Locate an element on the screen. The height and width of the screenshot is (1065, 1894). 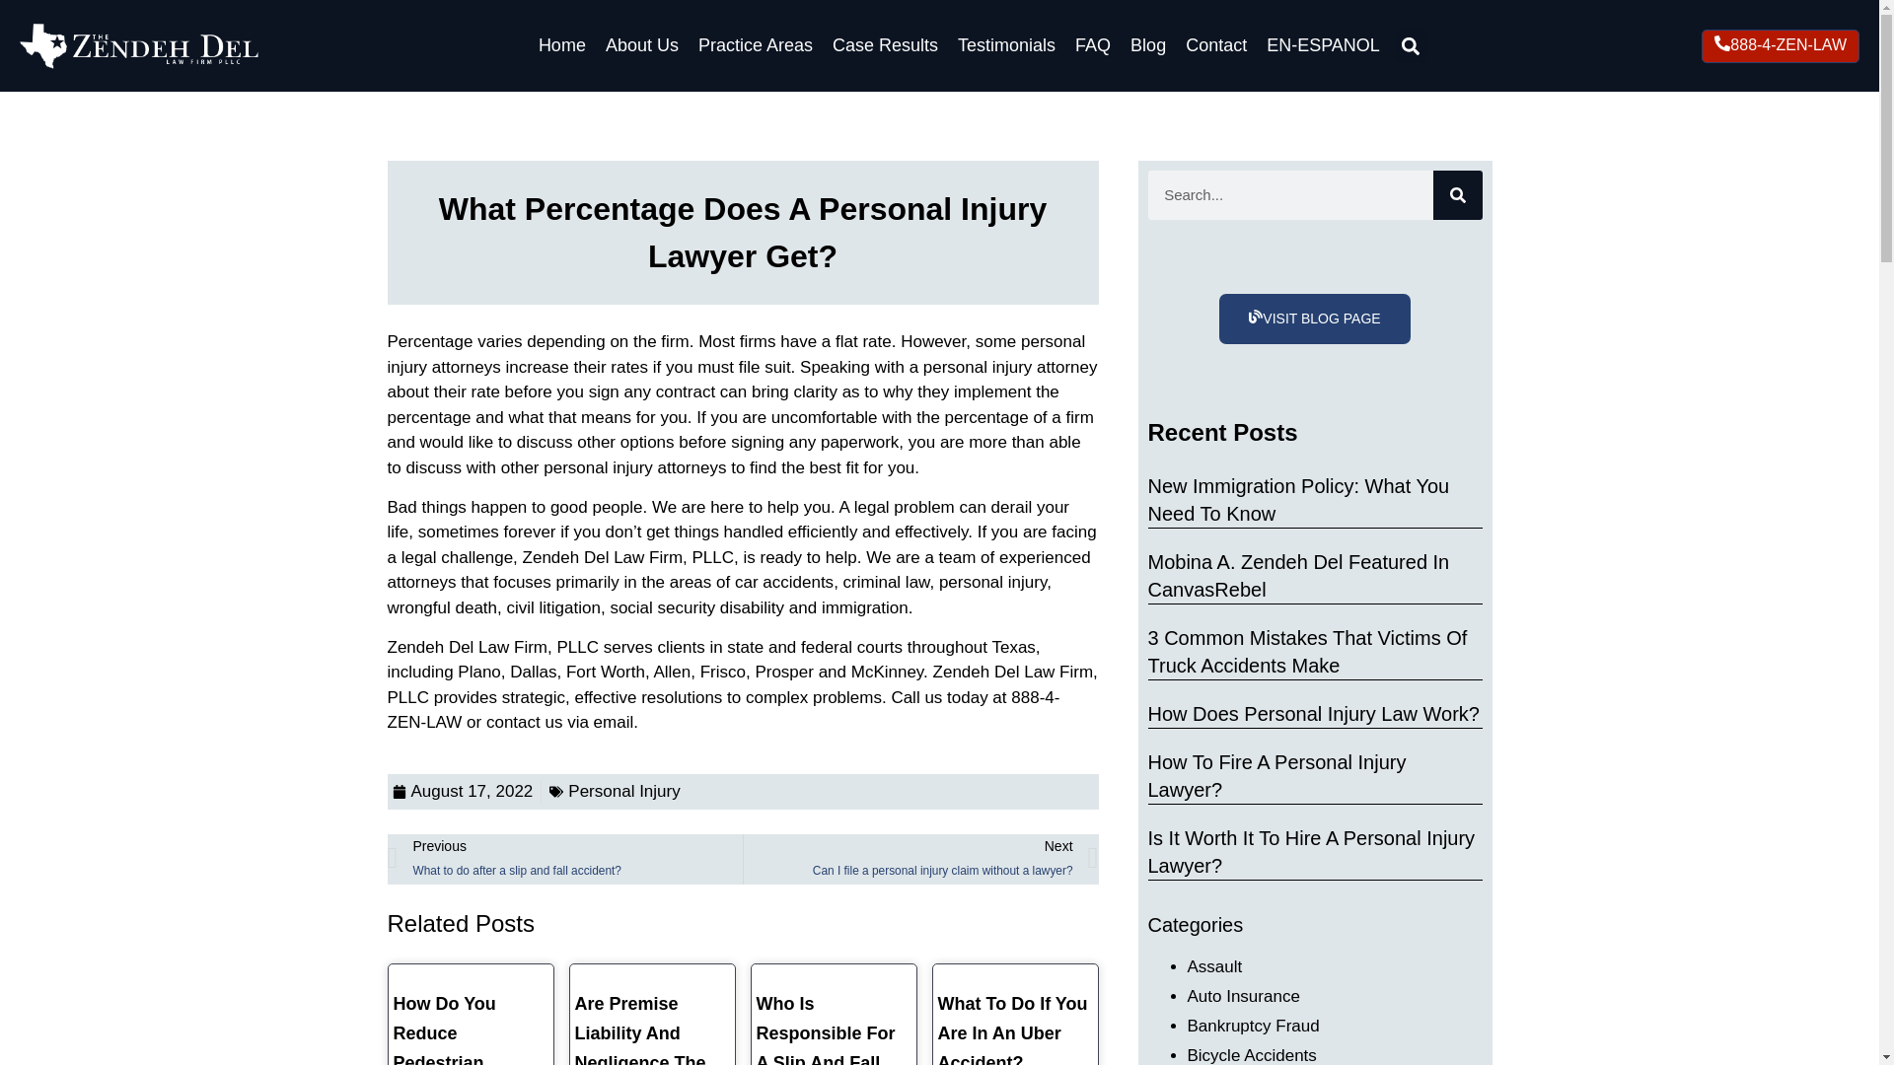
Testimonials is located at coordinates (1006, 45).